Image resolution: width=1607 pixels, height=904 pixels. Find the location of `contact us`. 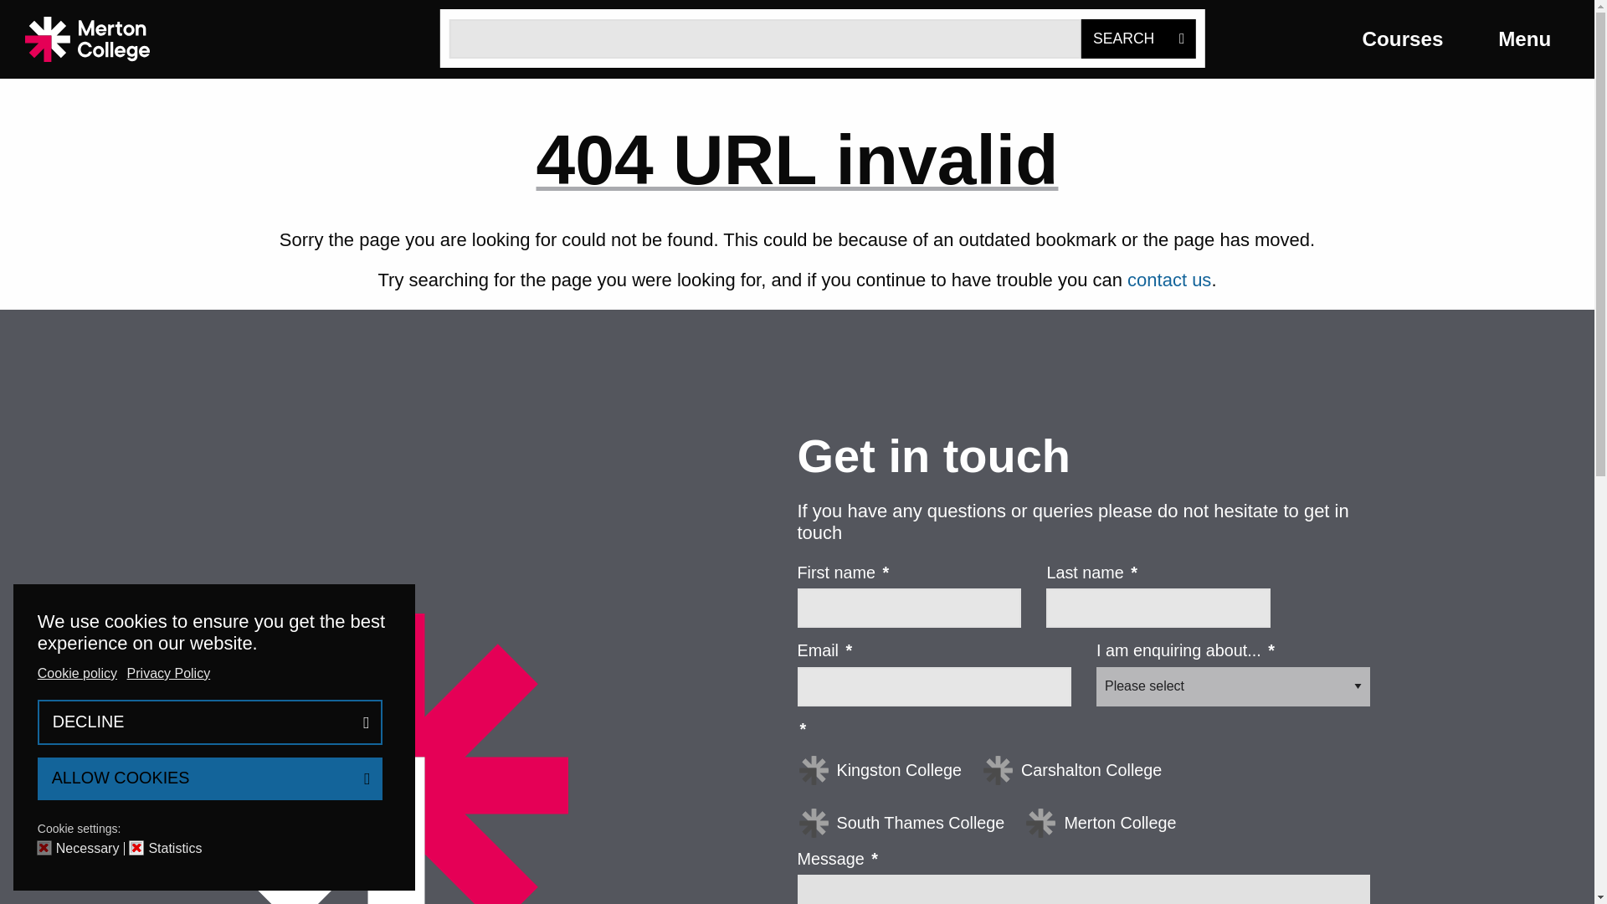

contact us is located at coordinates (1169, 280).